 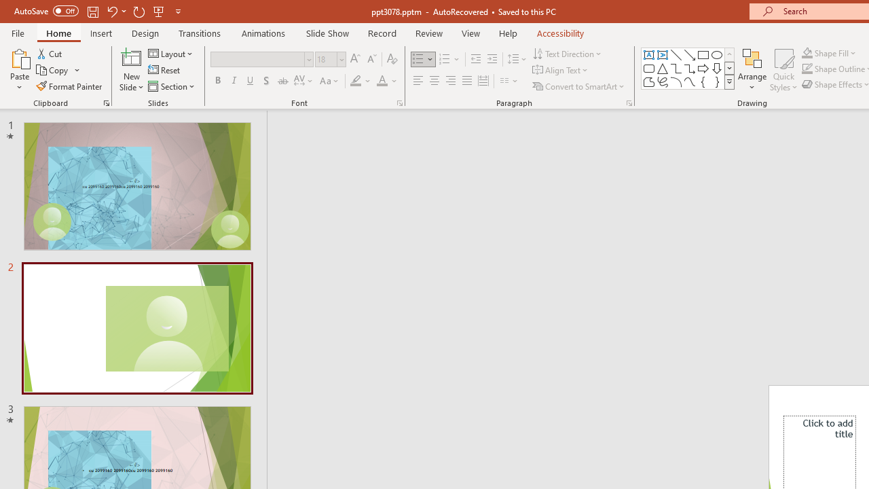 I want to click on New Slide, so click(x=132, y=69).